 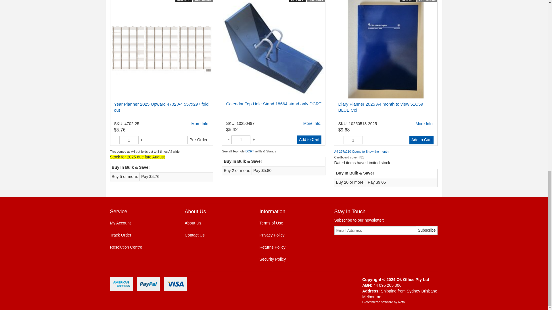 I want to click on Calendar Top Hole Stand 18664 stand only DCRT, so click(x=273, y=104).